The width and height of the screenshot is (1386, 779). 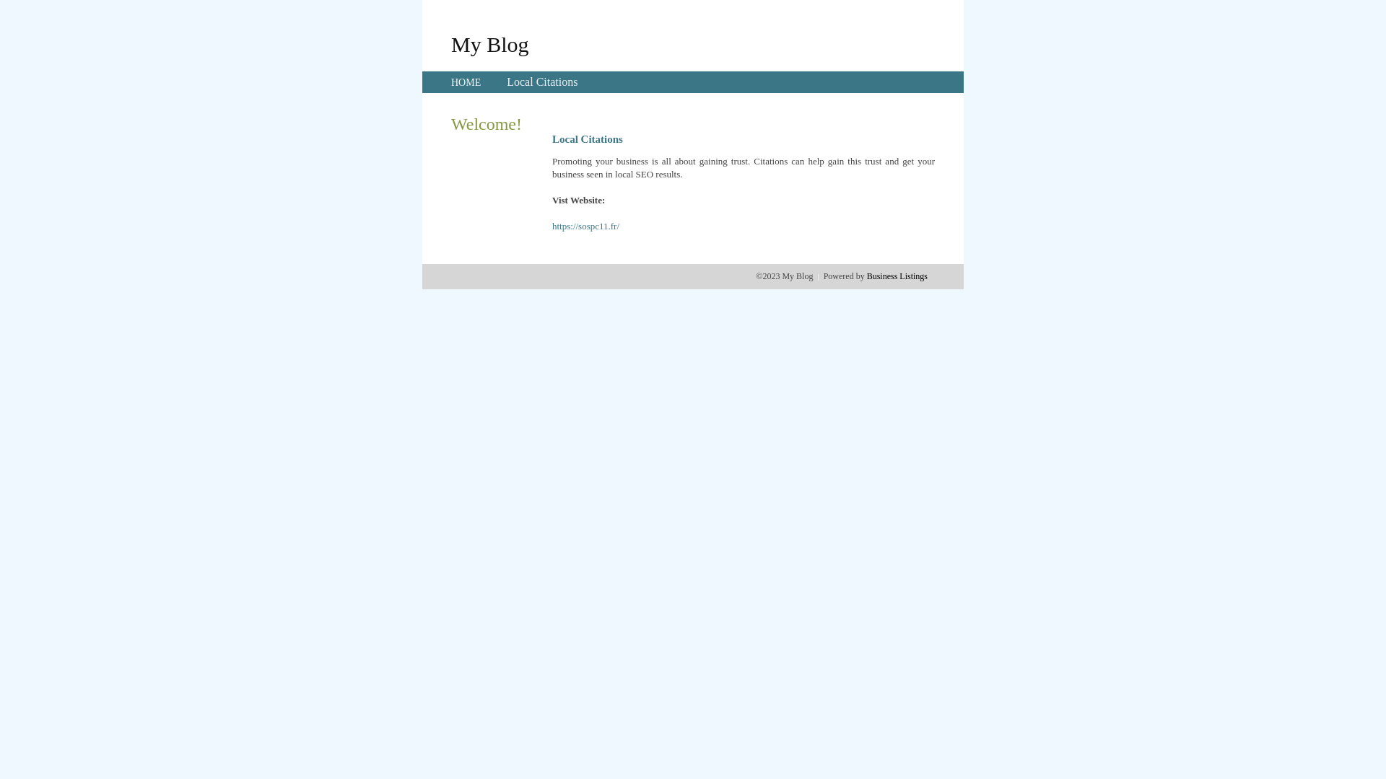 I want to click on My Blog, so click(x=490, y=44).